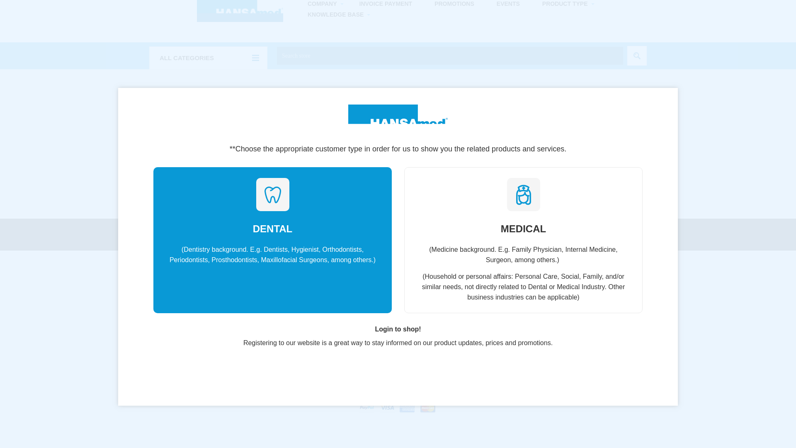 Image resolution: width=796 pixels, height=448 pixels. What do you see at coordinates (565, 4) in the screenshot?
I see `Product Type` at bounding box center [565, 4].